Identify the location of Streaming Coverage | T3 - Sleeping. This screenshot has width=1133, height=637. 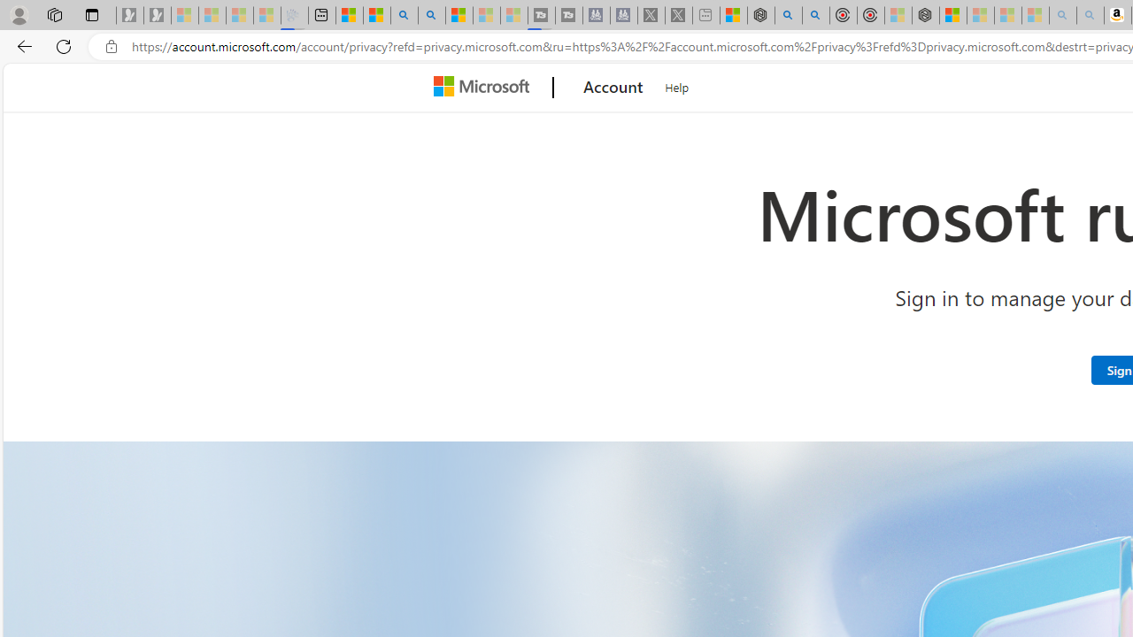
(542, 16).